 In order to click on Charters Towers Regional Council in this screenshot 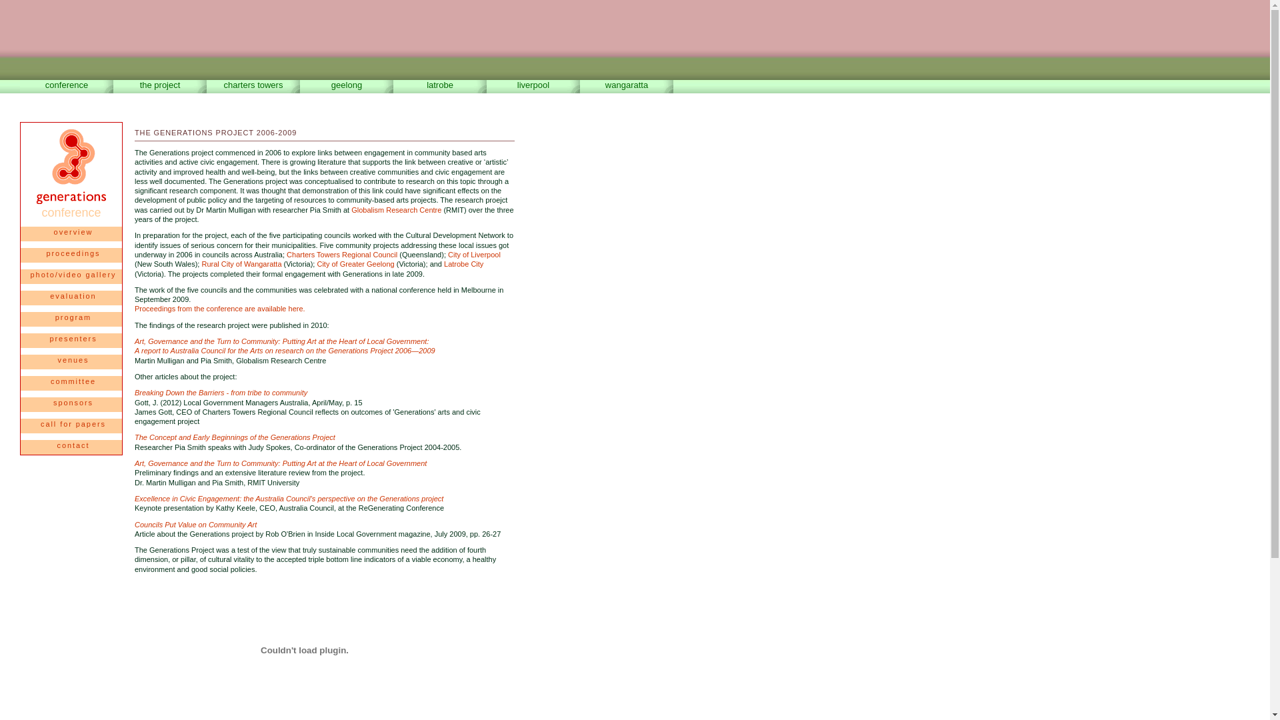, I will do `click(342, 255)`.